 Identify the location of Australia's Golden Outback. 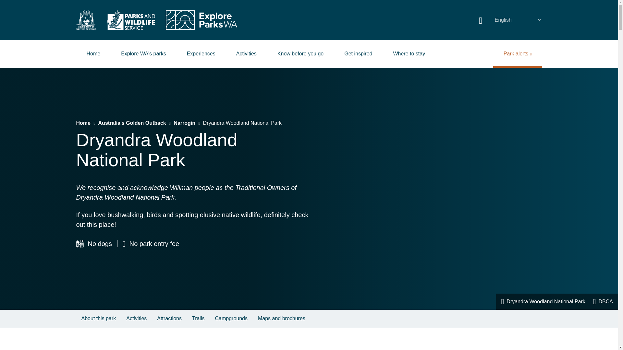
(132, 123).